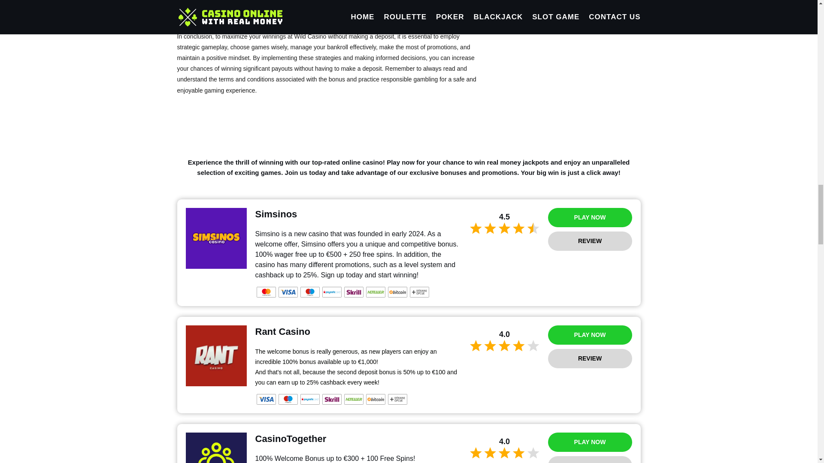 The height and width of the screenshot is (463, 824). What do you see at coordinates (266, 399) in the screenshot?
I see `Visa` at bounding box center [266, 399].